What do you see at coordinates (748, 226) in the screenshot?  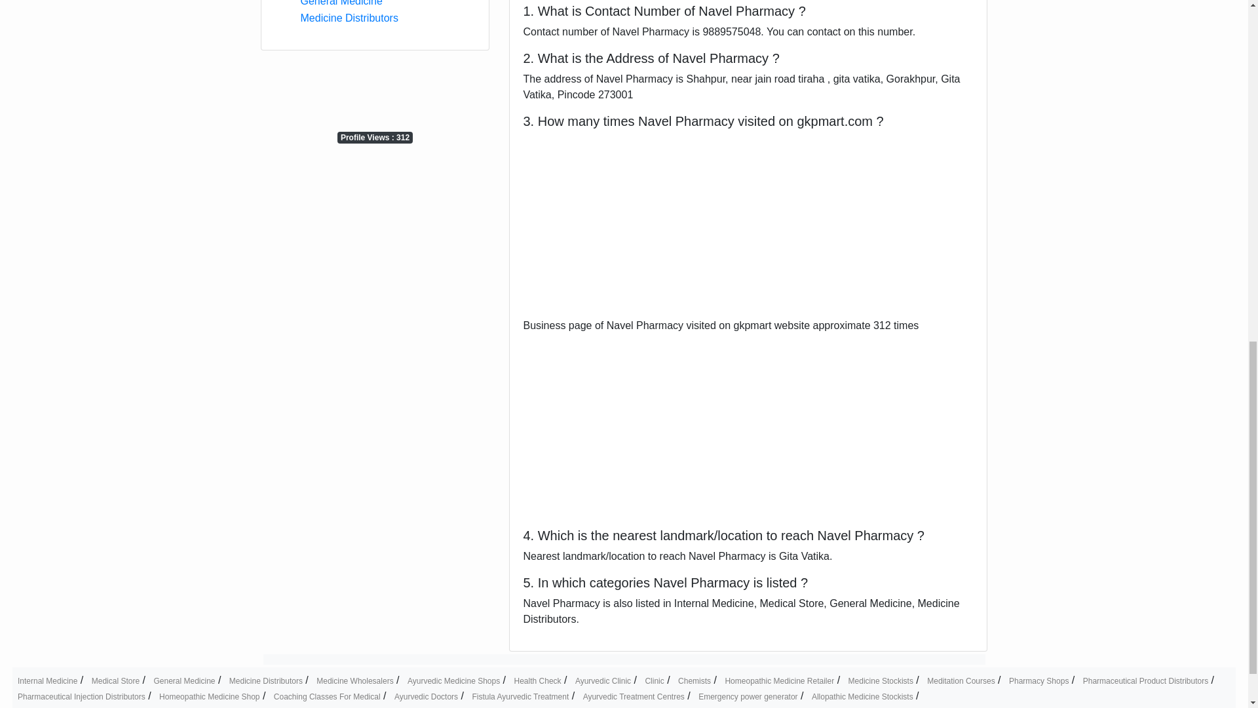 I see `Advertisement` at bounding box center [748, 226].